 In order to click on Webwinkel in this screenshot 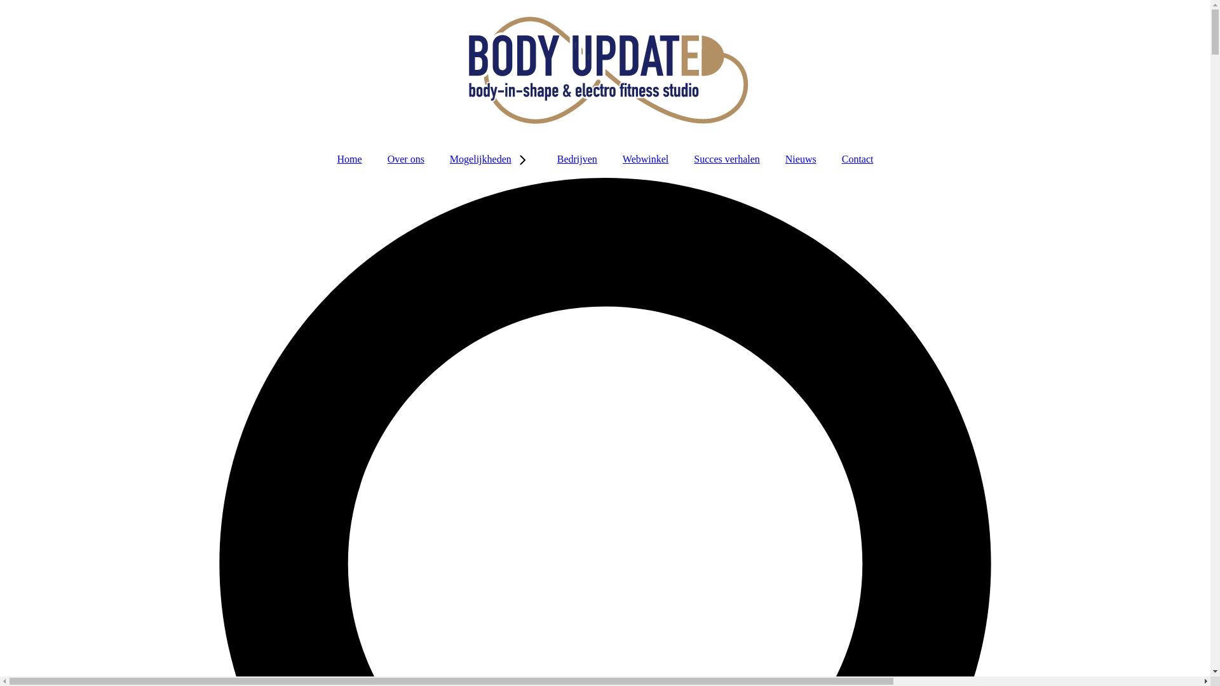, I will do `click(646, 159)`.